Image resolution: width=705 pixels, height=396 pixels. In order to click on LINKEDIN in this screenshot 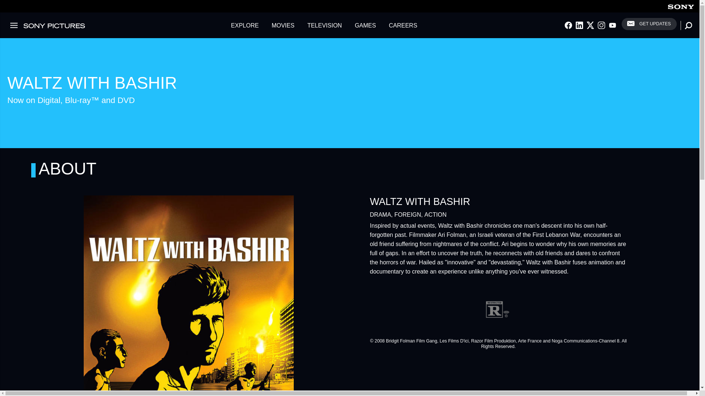, I will do `click(579, 25)`.